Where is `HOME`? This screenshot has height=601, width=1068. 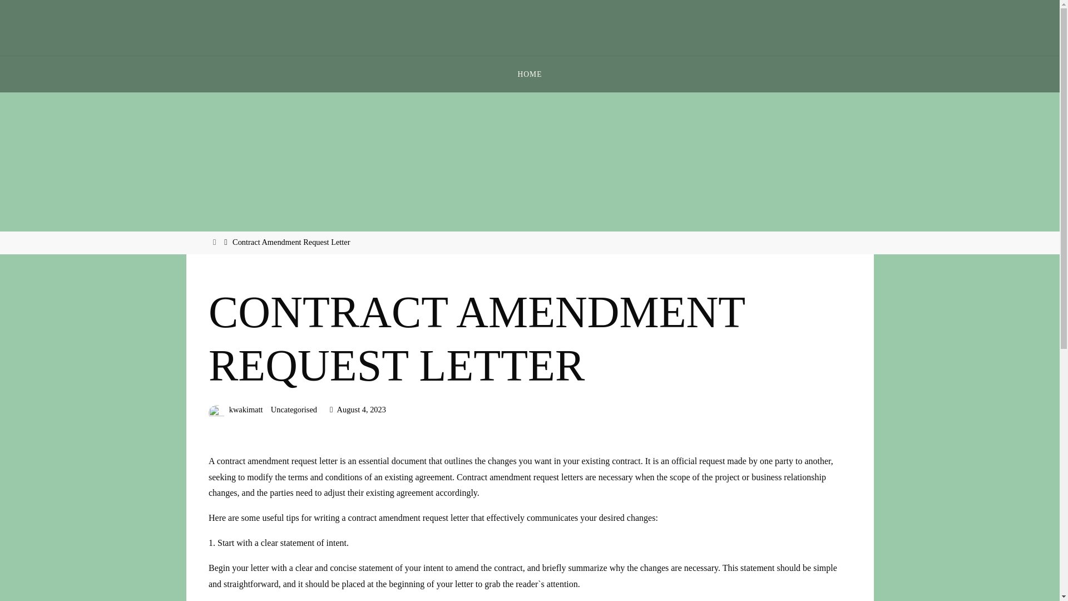 HOME is located at coordinates (530, 75).